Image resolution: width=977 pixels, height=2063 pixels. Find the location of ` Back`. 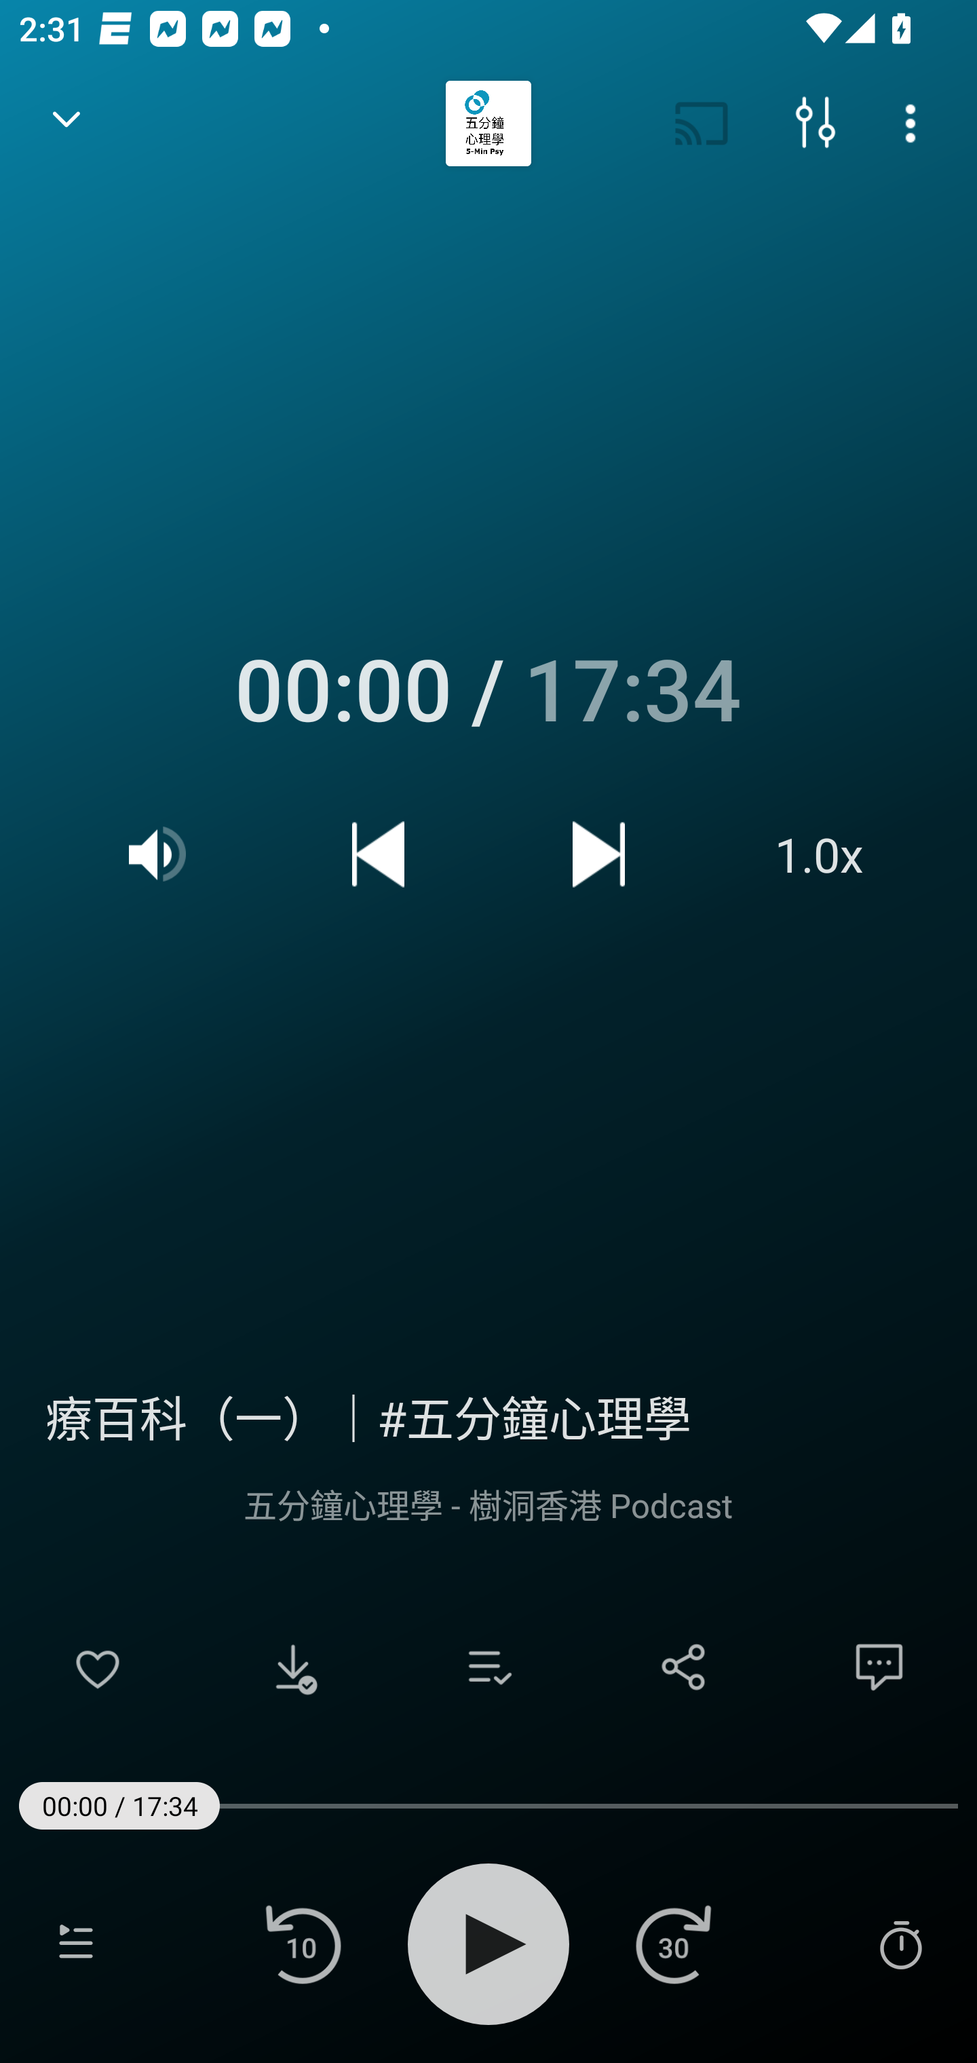

 Back is located at coordinates (66, 124).